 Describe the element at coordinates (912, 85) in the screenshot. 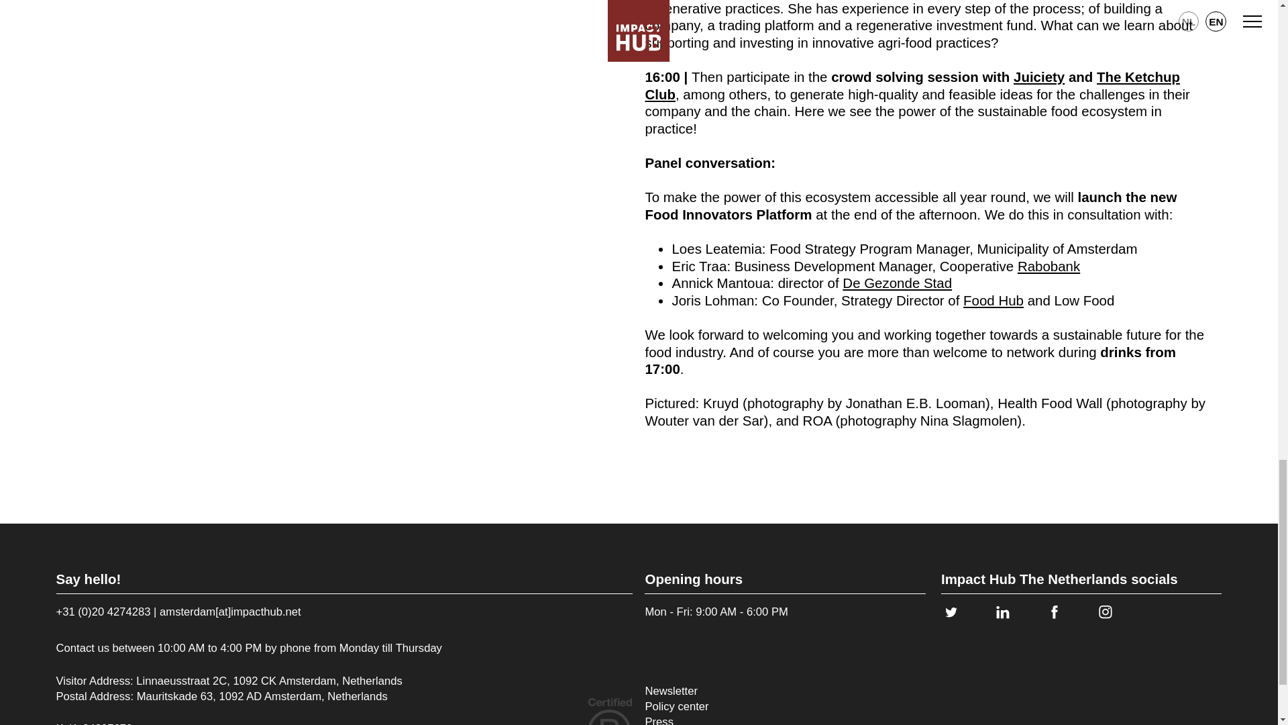

I see `The Ketchup Club` at that location.